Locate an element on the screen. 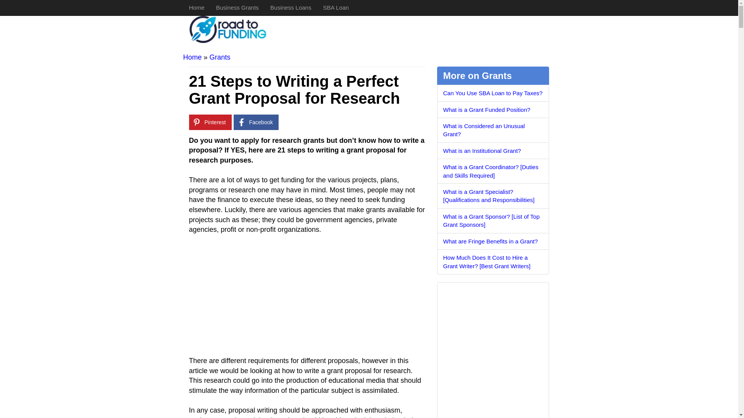 Image resolution: width=744 pixels, height=418 pixels.  Can You Use SBA Loan to Pay Taxes? is located at coordinates (493, 93).